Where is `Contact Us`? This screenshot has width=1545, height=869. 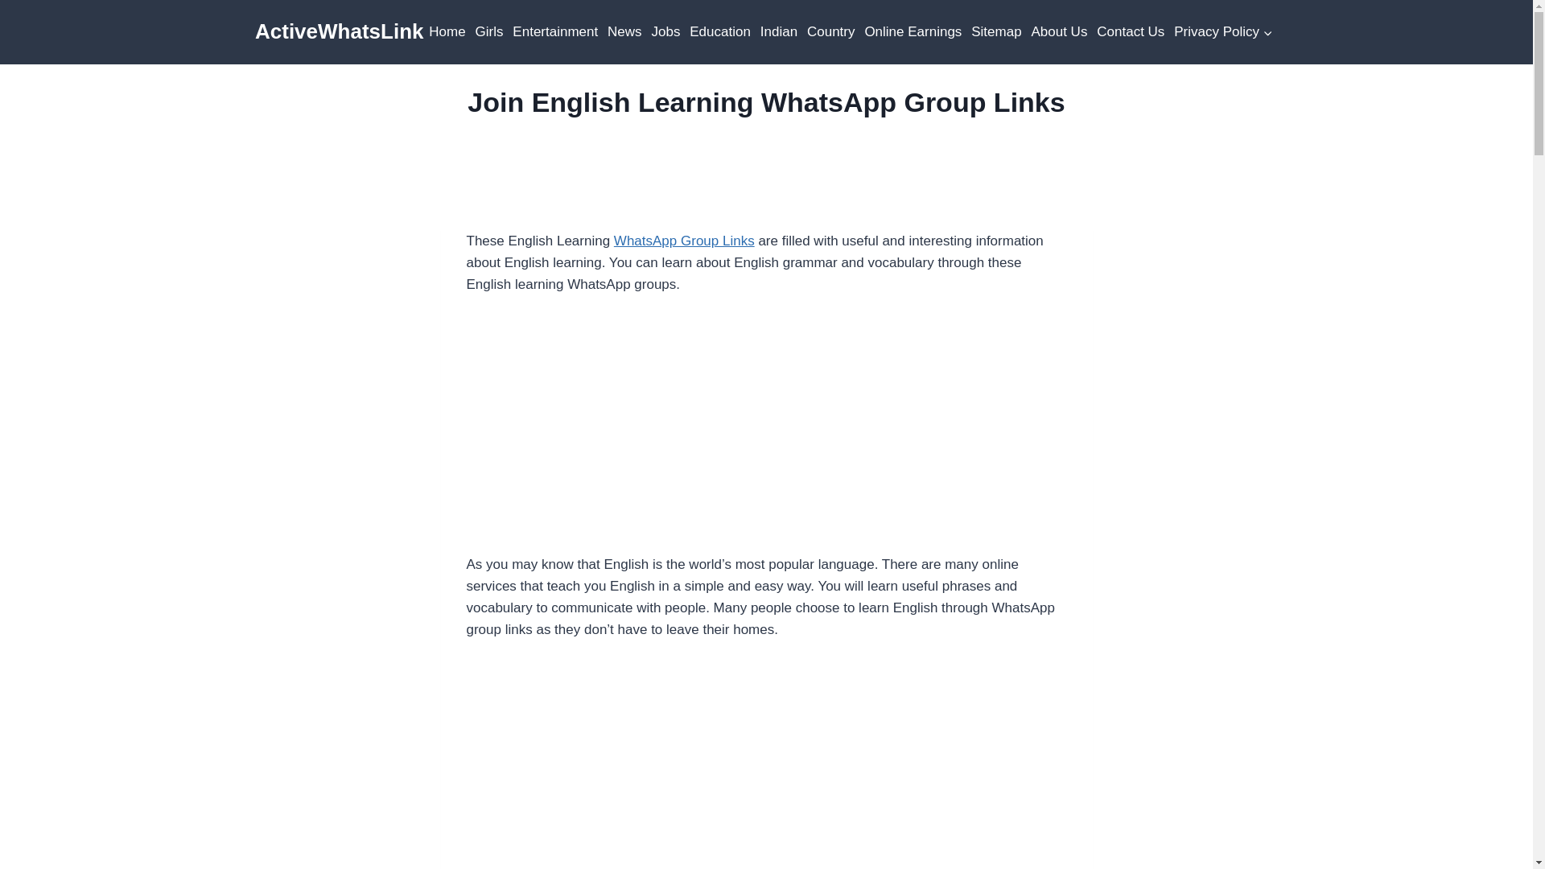 Contact Us is located at coordinates (1131, 32).